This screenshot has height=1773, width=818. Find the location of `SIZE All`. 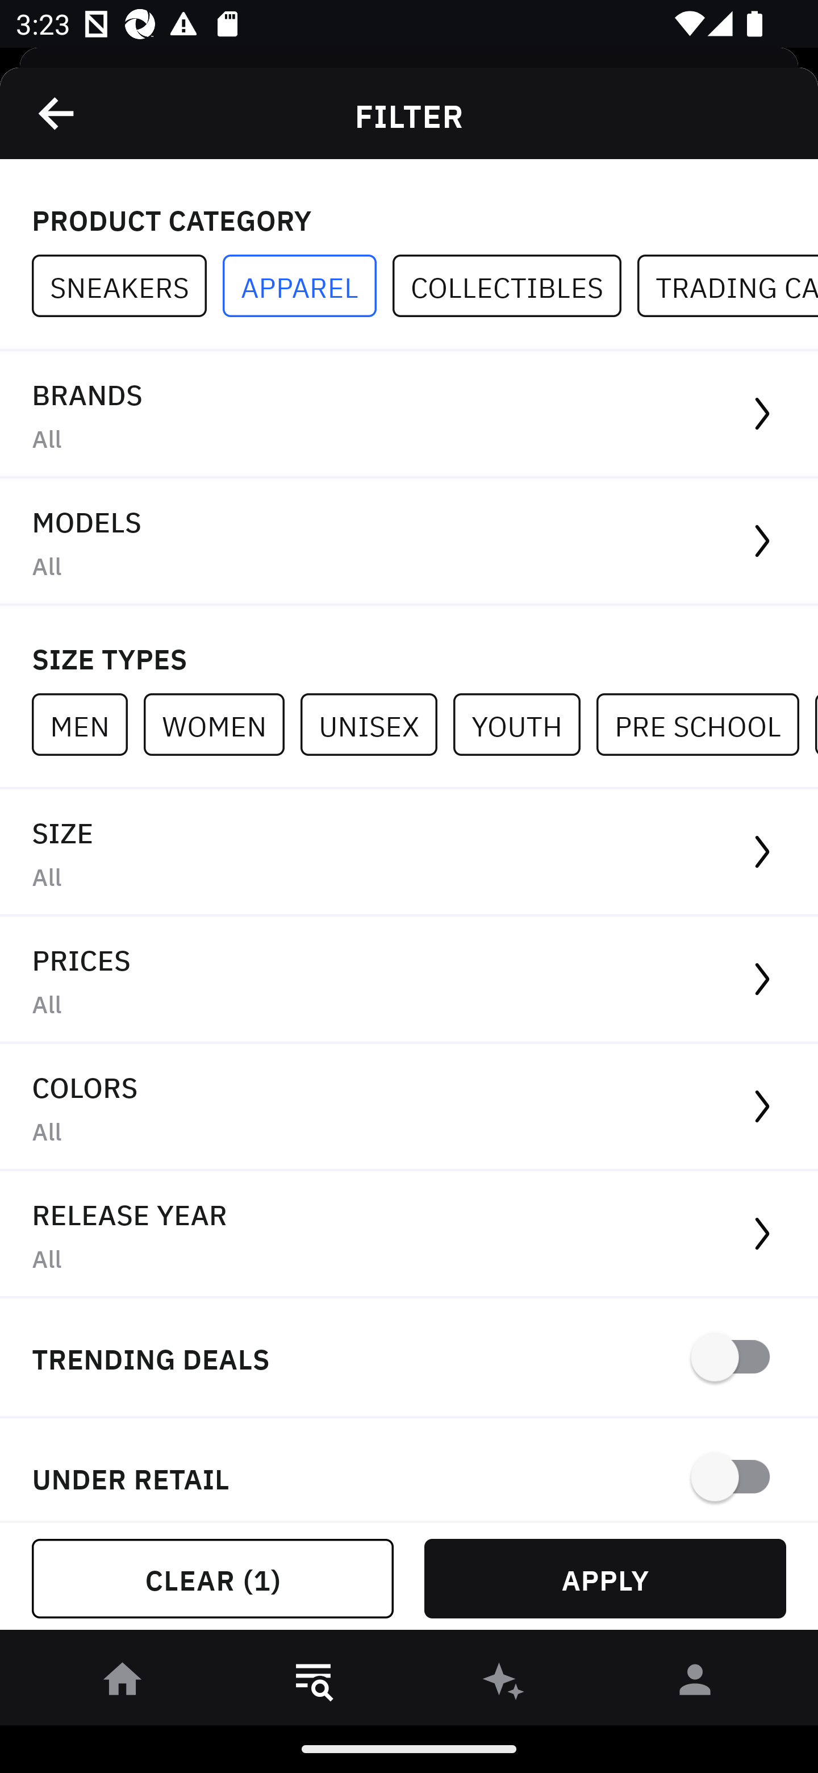

SIZE All is located at coordinates (409, 852).